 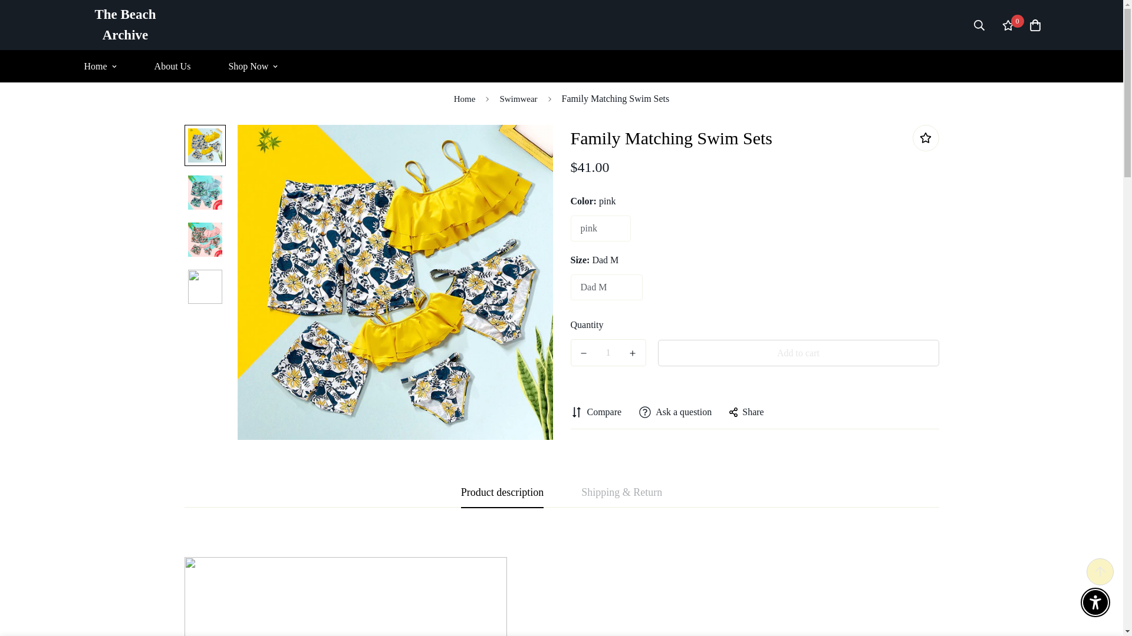 I want to click on 1, so click(x=180, y=66).